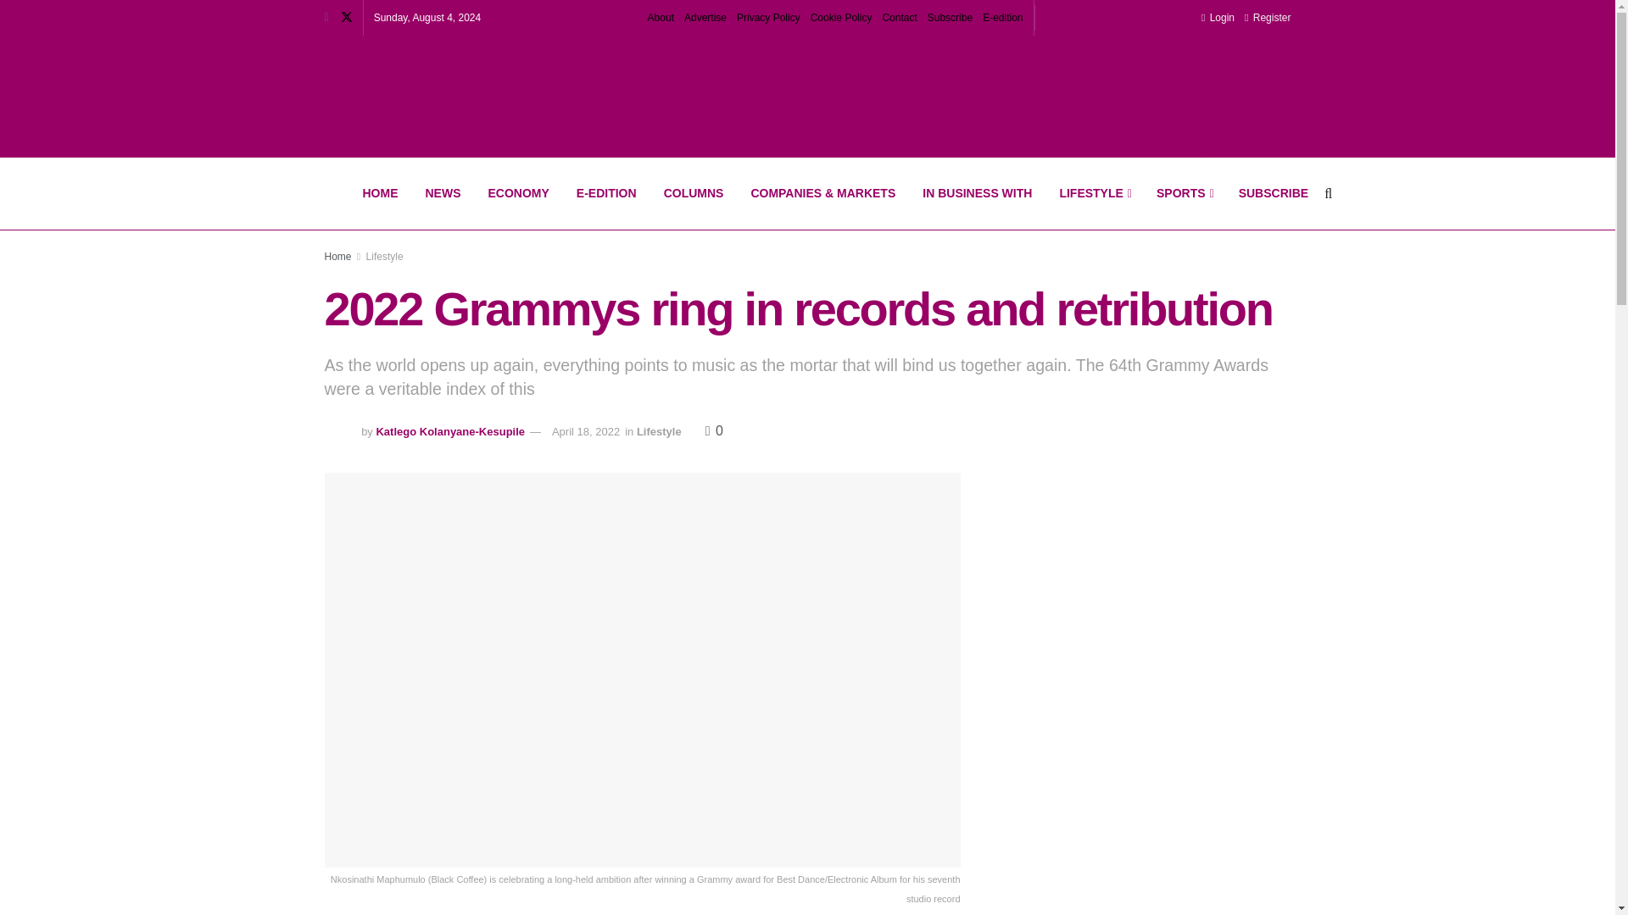 The height and width of the screenshot is (915, 1628). What do you see at coordinates (1268, 18) in the screenshot?
I see `Register` at bounding box center [1268, 18].